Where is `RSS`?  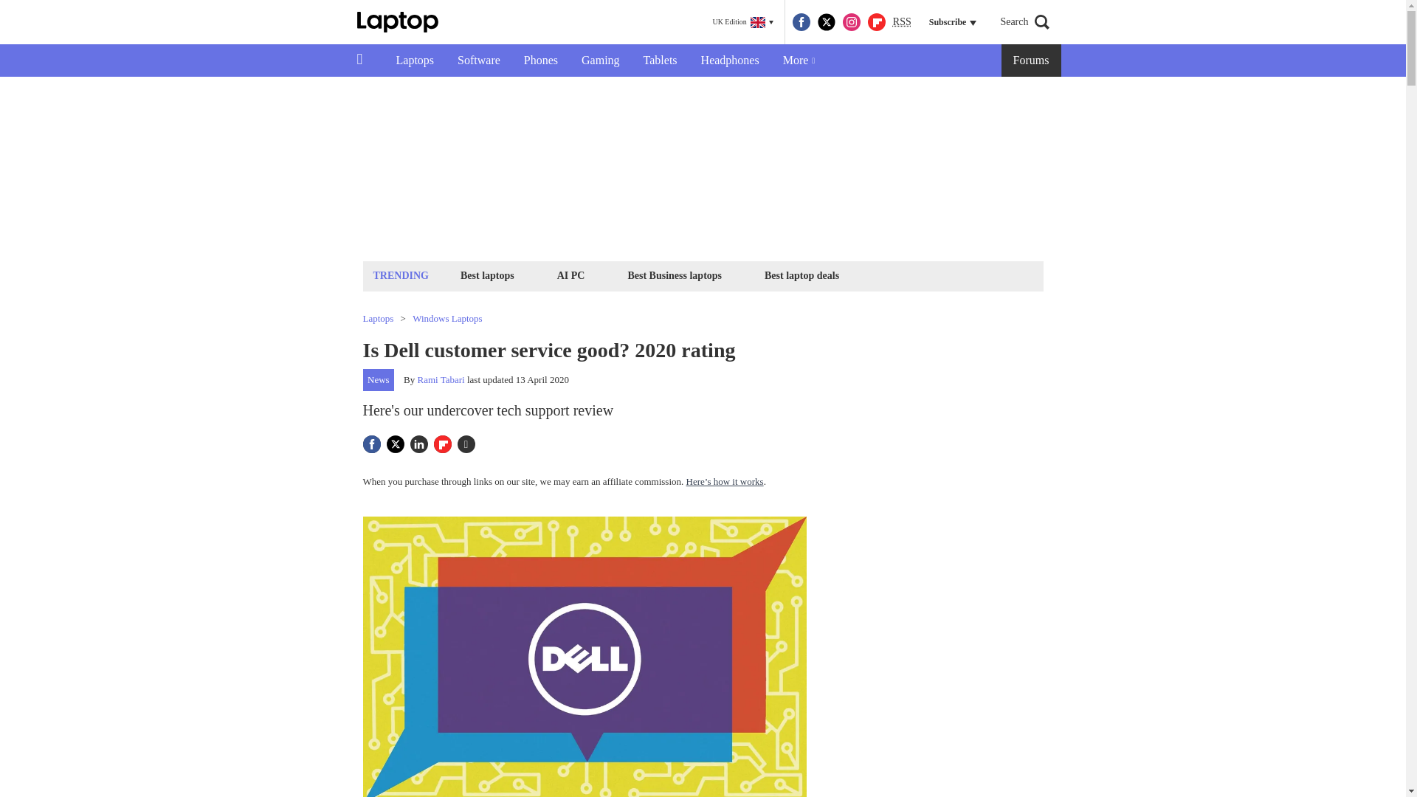
RSS is located at coordinates (902, 22).